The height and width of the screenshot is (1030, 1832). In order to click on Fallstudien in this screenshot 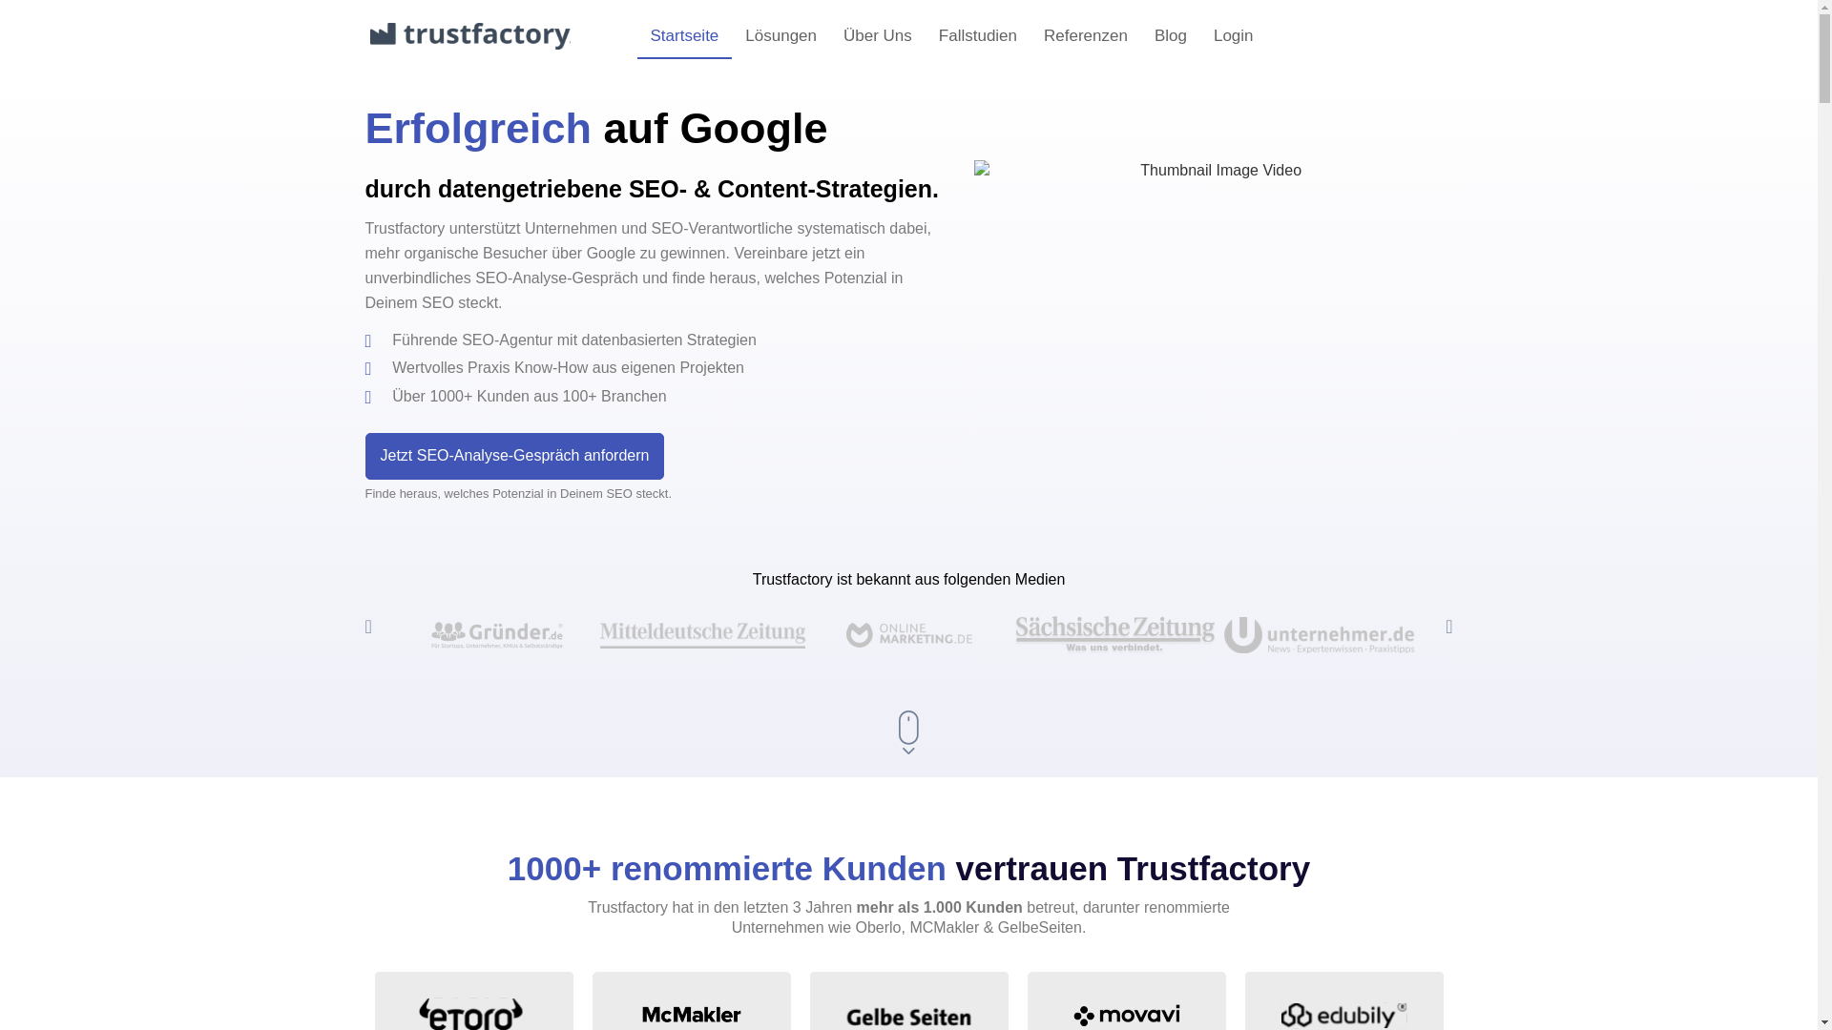, I will do `click(978, 36)`.